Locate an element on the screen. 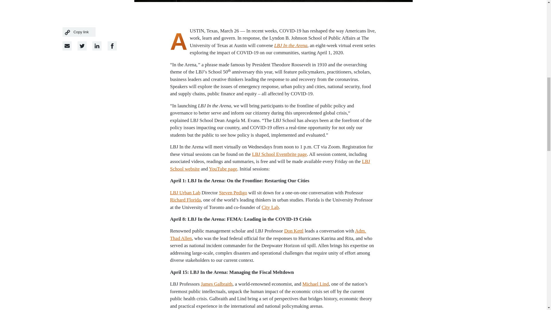 The width and height of the screenshot is (551, 310). City Lab is located at coordinates (270, 207).